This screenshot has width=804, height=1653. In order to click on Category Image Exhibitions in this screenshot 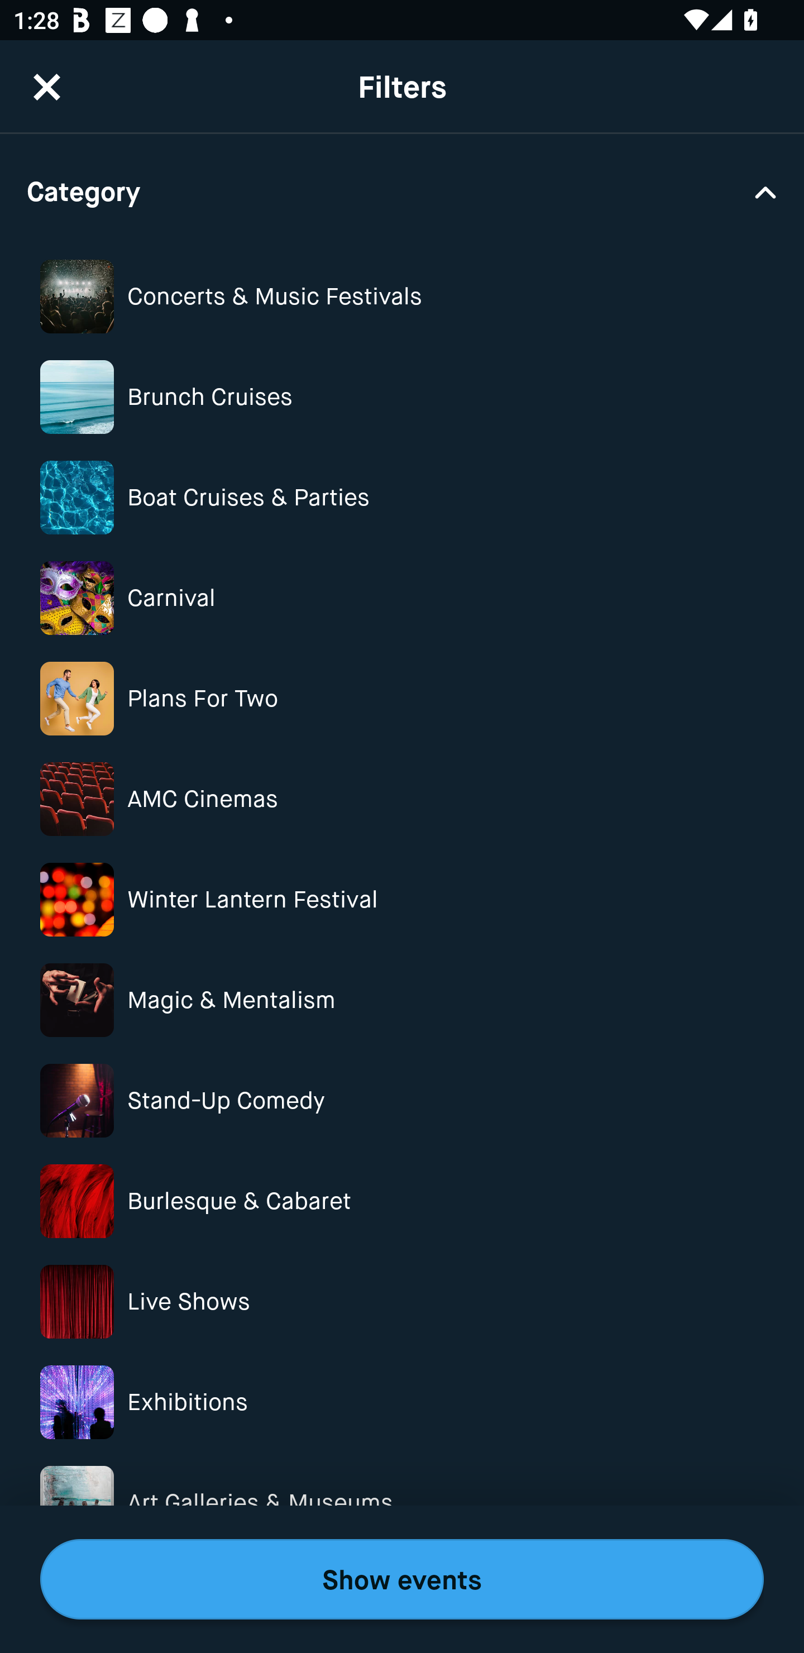, I will do `click(402, 1403)`.